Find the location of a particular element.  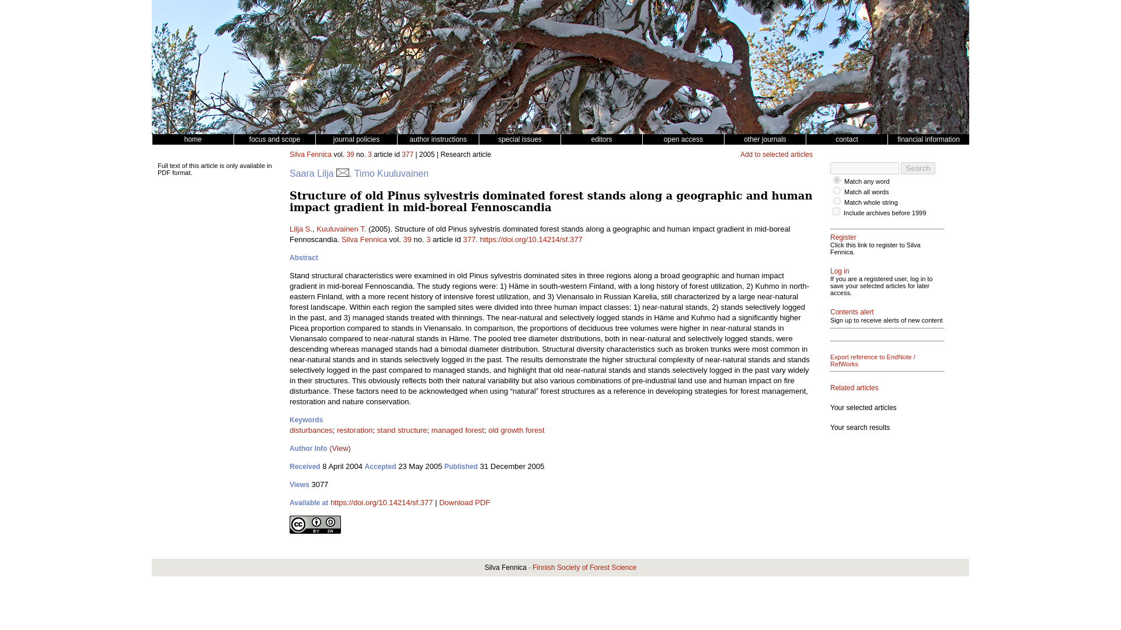

39 is located at coordinates (350, 155).